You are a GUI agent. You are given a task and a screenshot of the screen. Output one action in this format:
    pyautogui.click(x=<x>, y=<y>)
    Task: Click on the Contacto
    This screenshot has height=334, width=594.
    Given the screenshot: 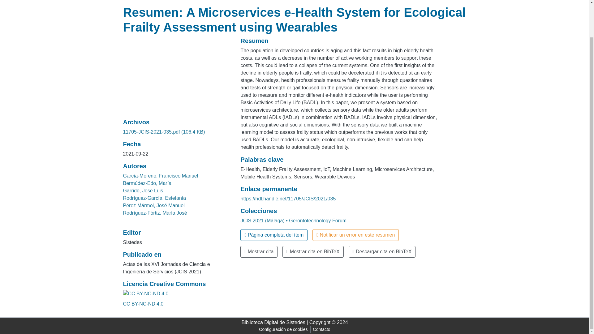 What is the action you would take?
    pyautogui.click(x=322, y=329)
    